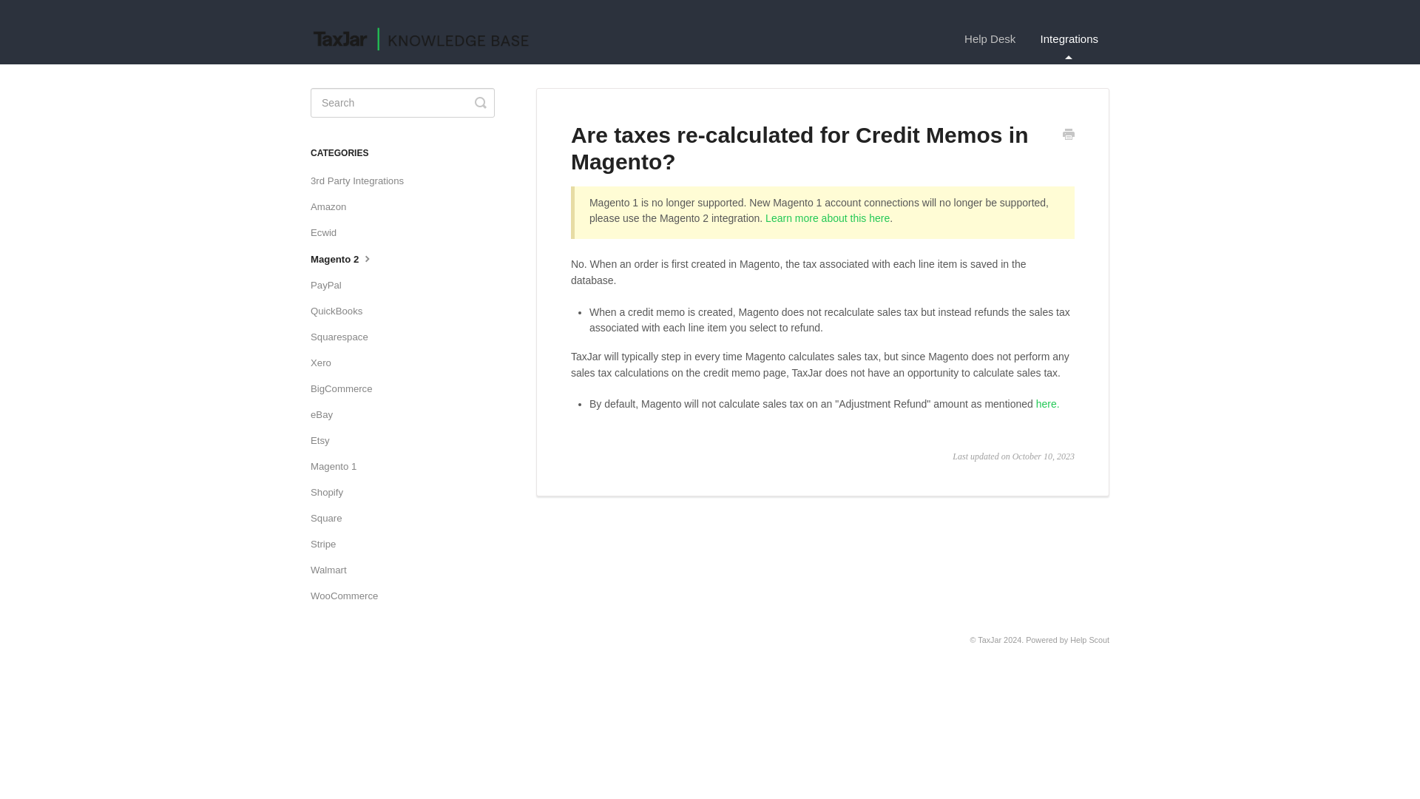 The height and width of the screenshot is (799, 1420). I want to click on Help Desk, so click(990, 38).